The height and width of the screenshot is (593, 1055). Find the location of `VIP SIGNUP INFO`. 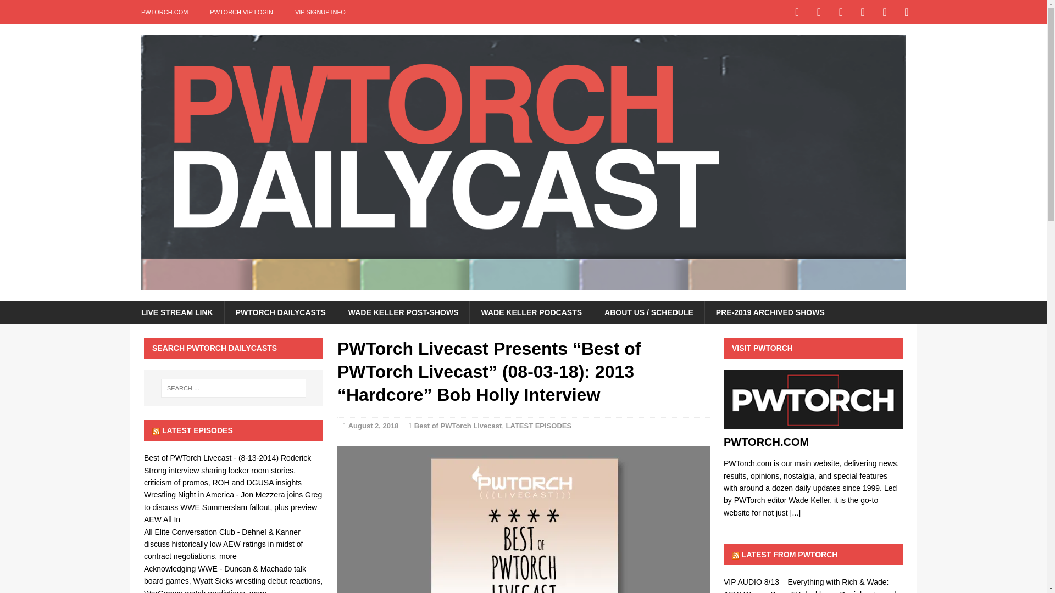

VIP SIGNUP INFO is located at coordinates (320, 12).